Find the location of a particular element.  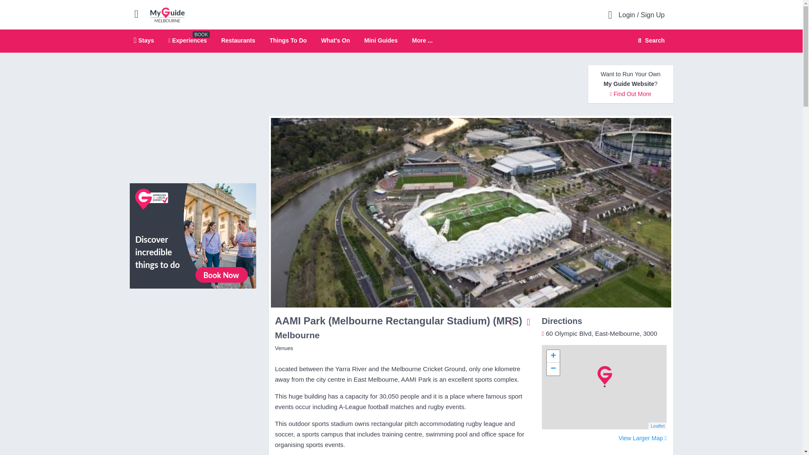

Stays is located at coordinates (144, 40).